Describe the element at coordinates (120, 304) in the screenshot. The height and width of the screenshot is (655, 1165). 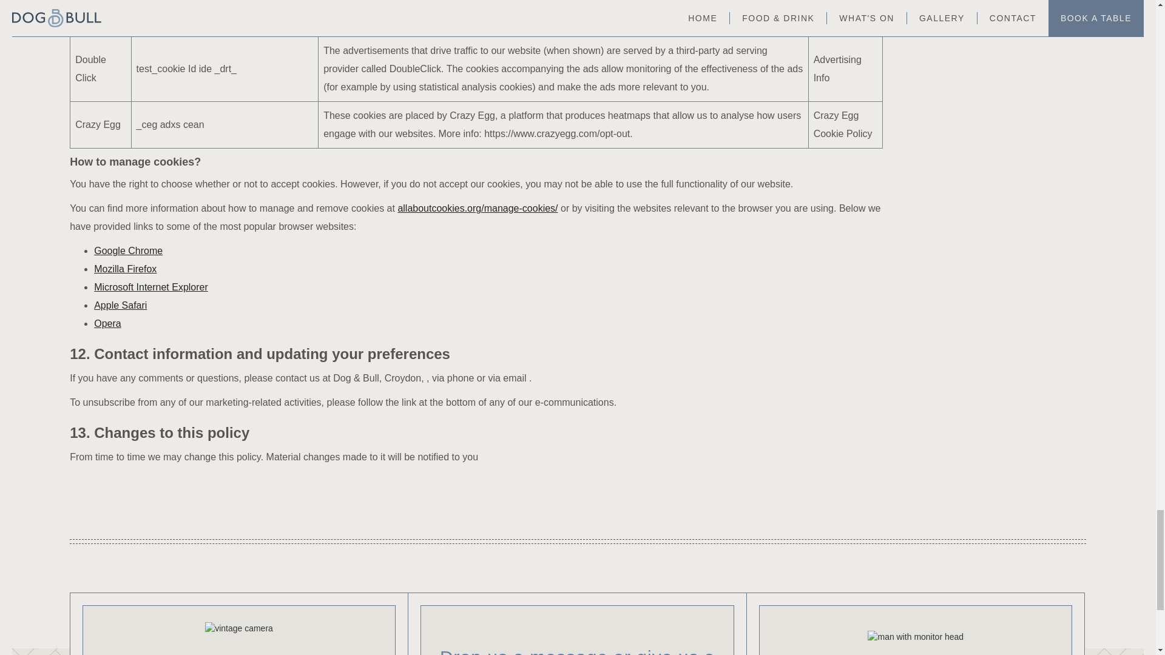
I see `Apple Safari` at that location.